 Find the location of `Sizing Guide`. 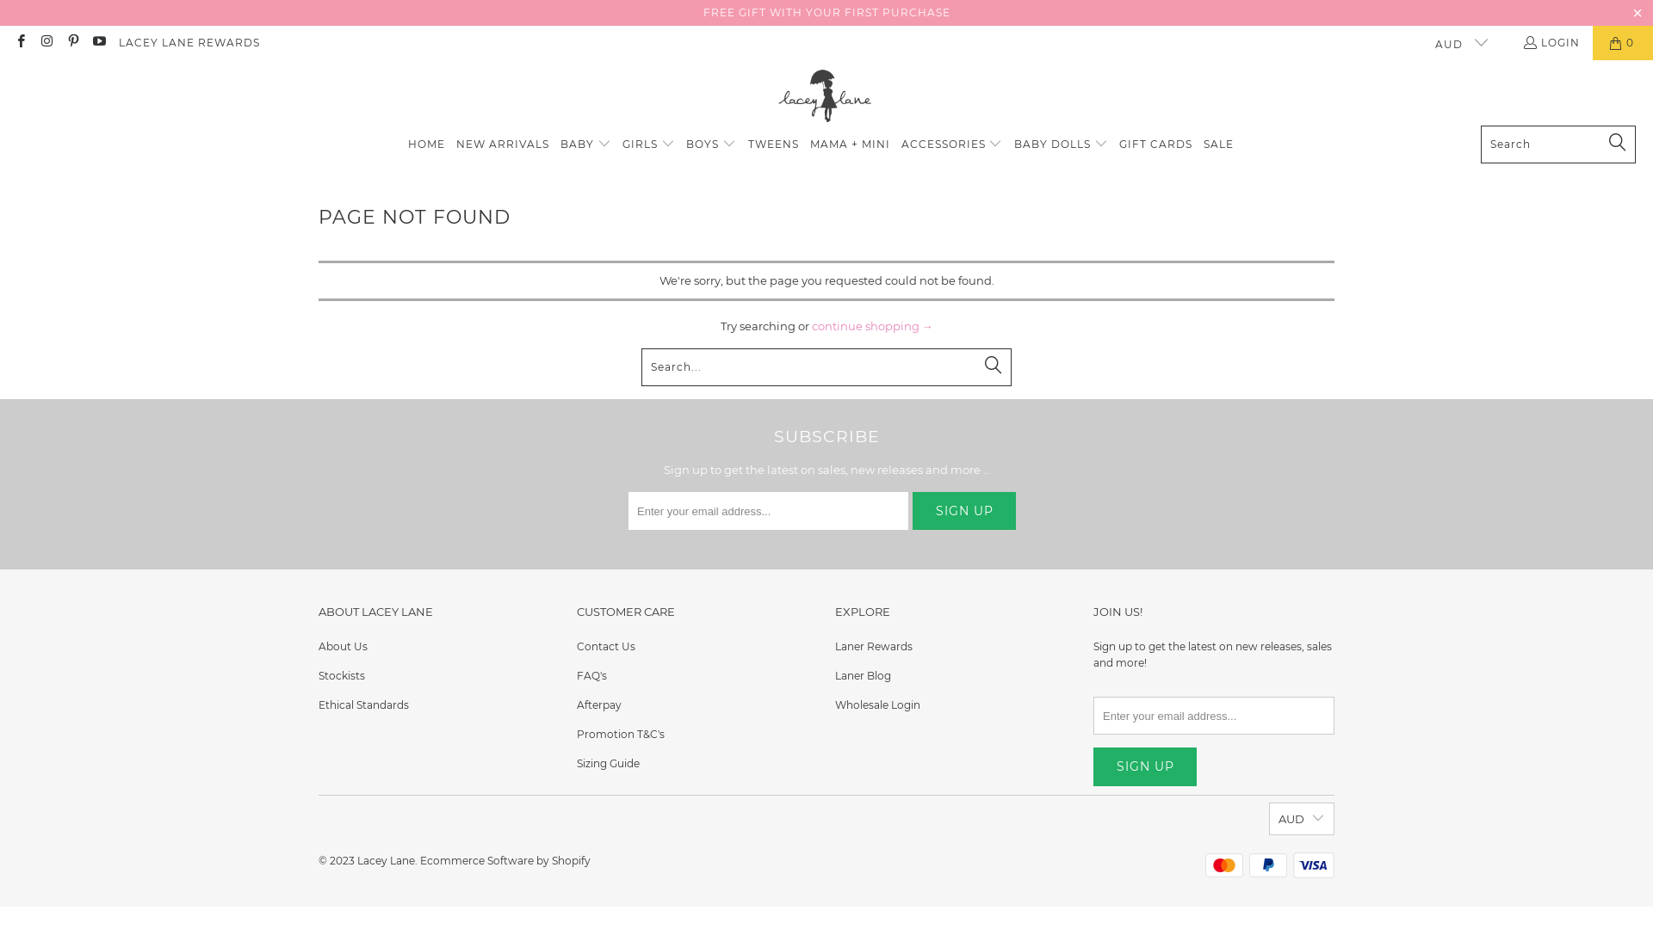

Sizing Guide is located at coordinates (608, 764).